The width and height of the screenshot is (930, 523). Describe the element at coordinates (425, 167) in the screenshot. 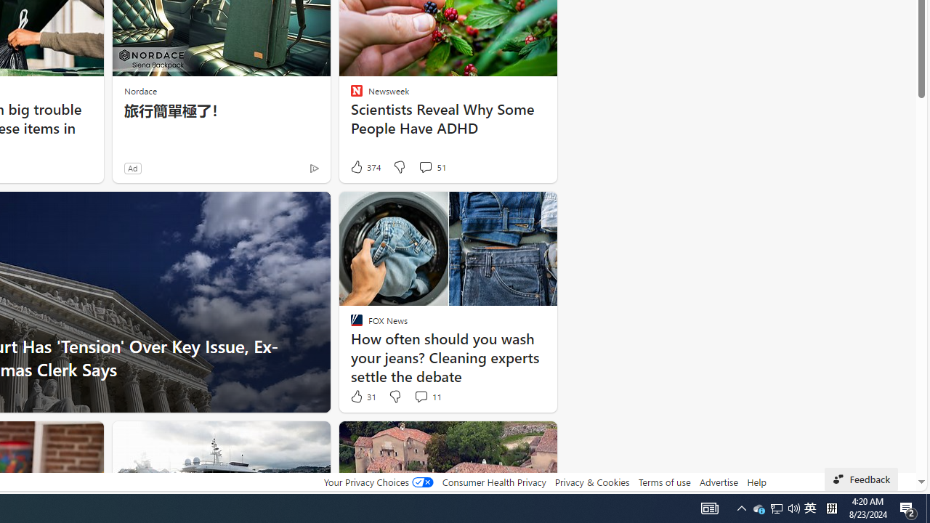

I see `View comments 51 Comment` at that location.